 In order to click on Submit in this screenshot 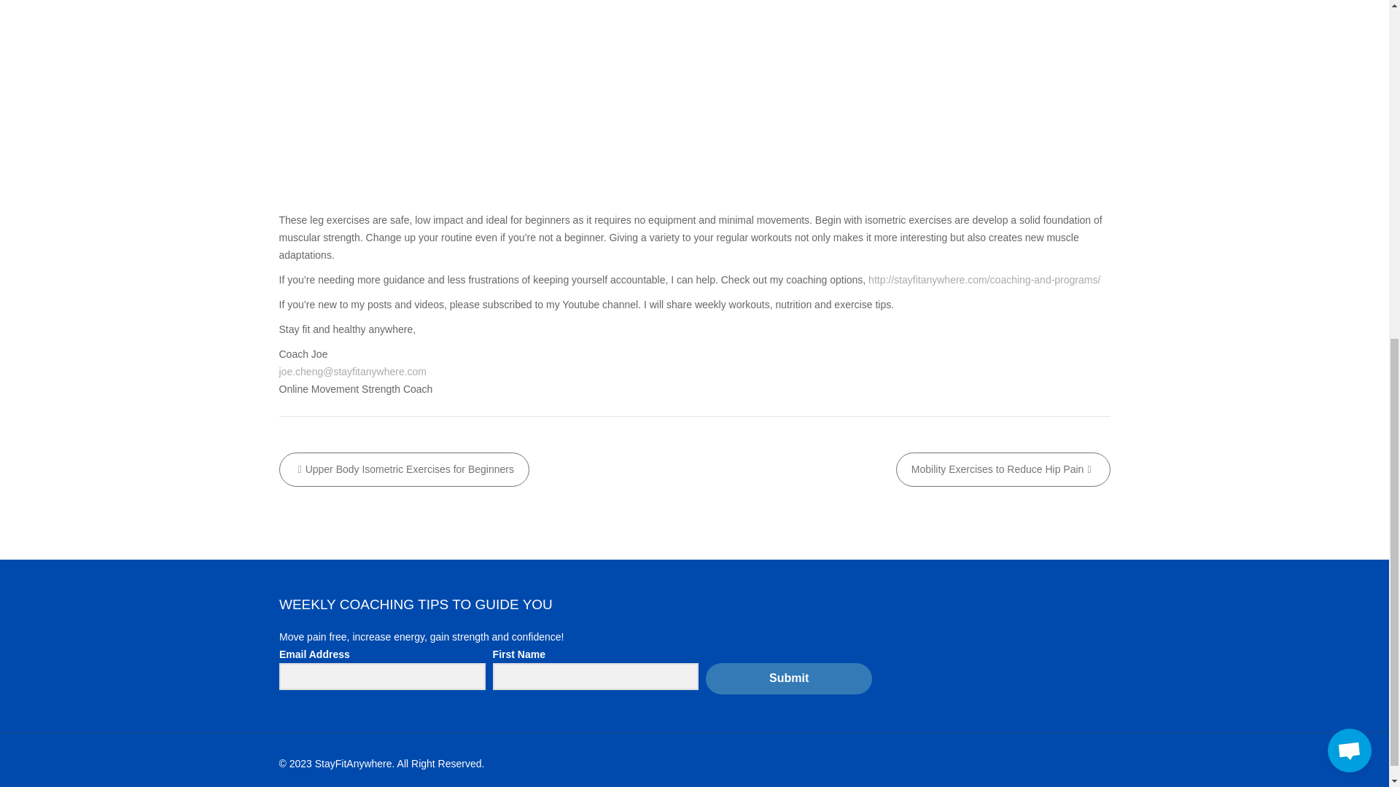, I will do `click(789, 74)`.